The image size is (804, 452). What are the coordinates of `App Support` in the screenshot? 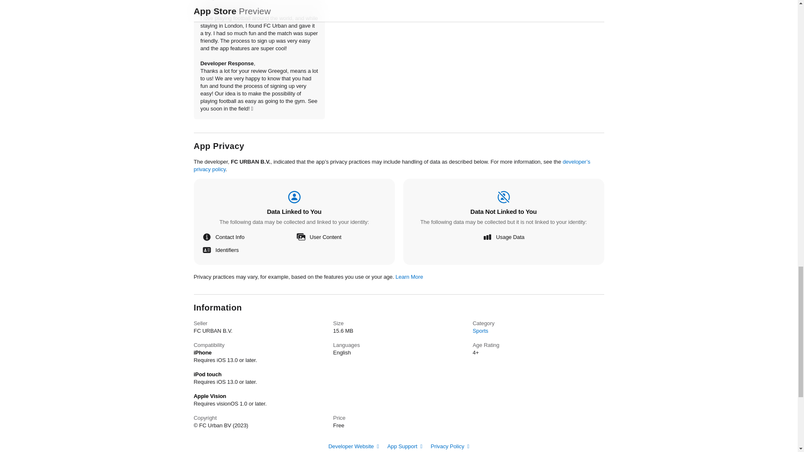 It's located at (405, 446).